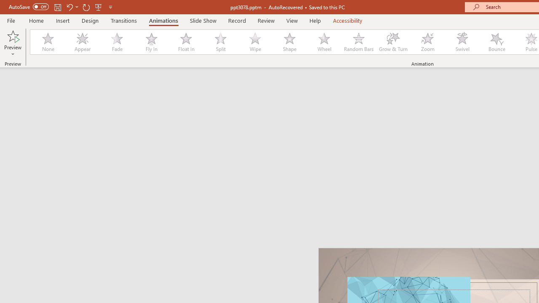  What do you see at coordinates (220, 42) in the screenshot?
I see `Split` at bounding box center [220, 42].